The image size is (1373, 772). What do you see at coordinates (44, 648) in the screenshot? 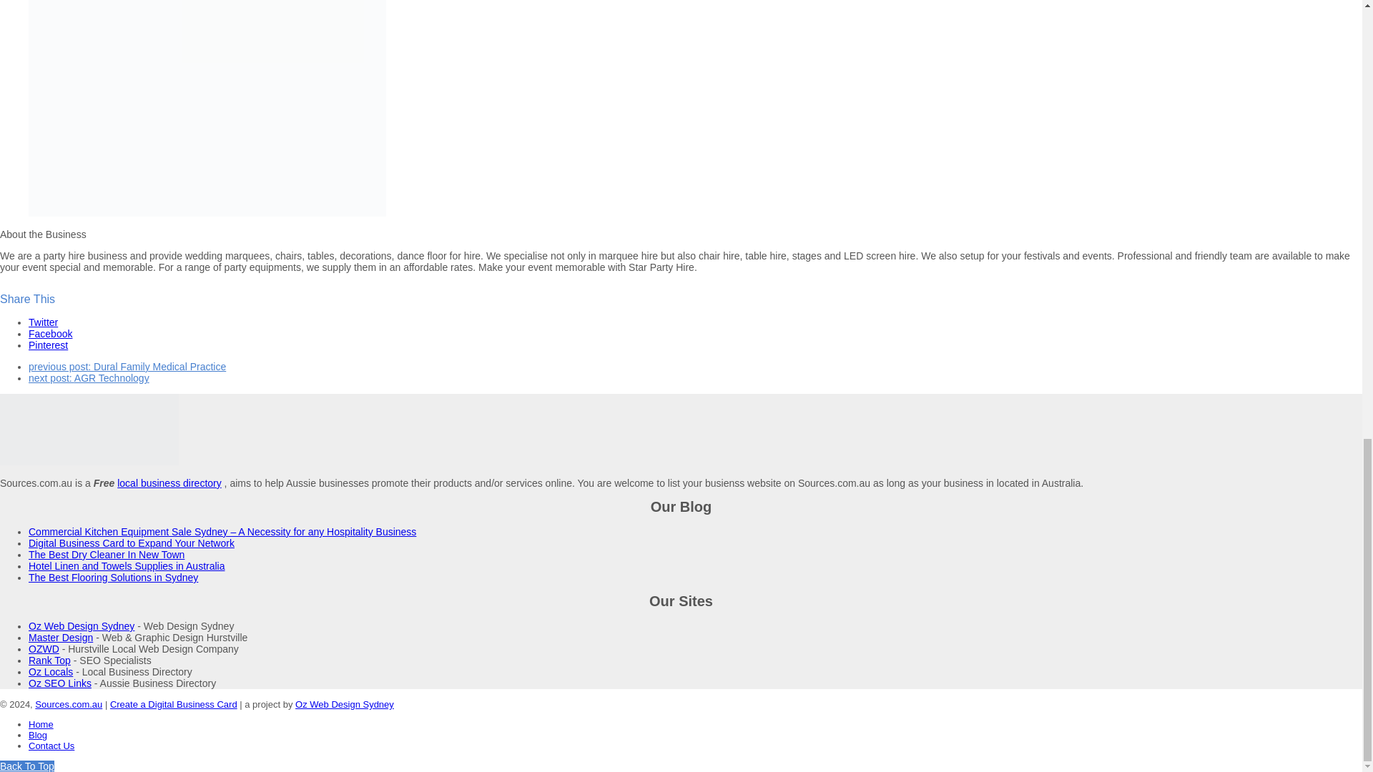
I see `OZWD` at bounding box center [44, 648].